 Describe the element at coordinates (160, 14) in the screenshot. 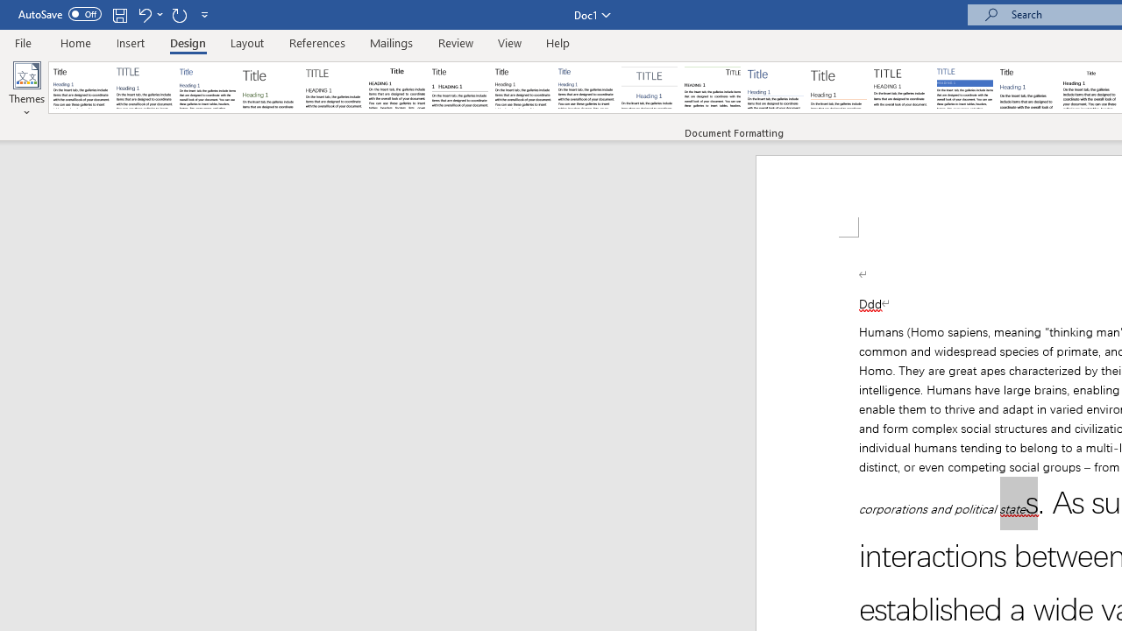

I see `More Options` at that location.